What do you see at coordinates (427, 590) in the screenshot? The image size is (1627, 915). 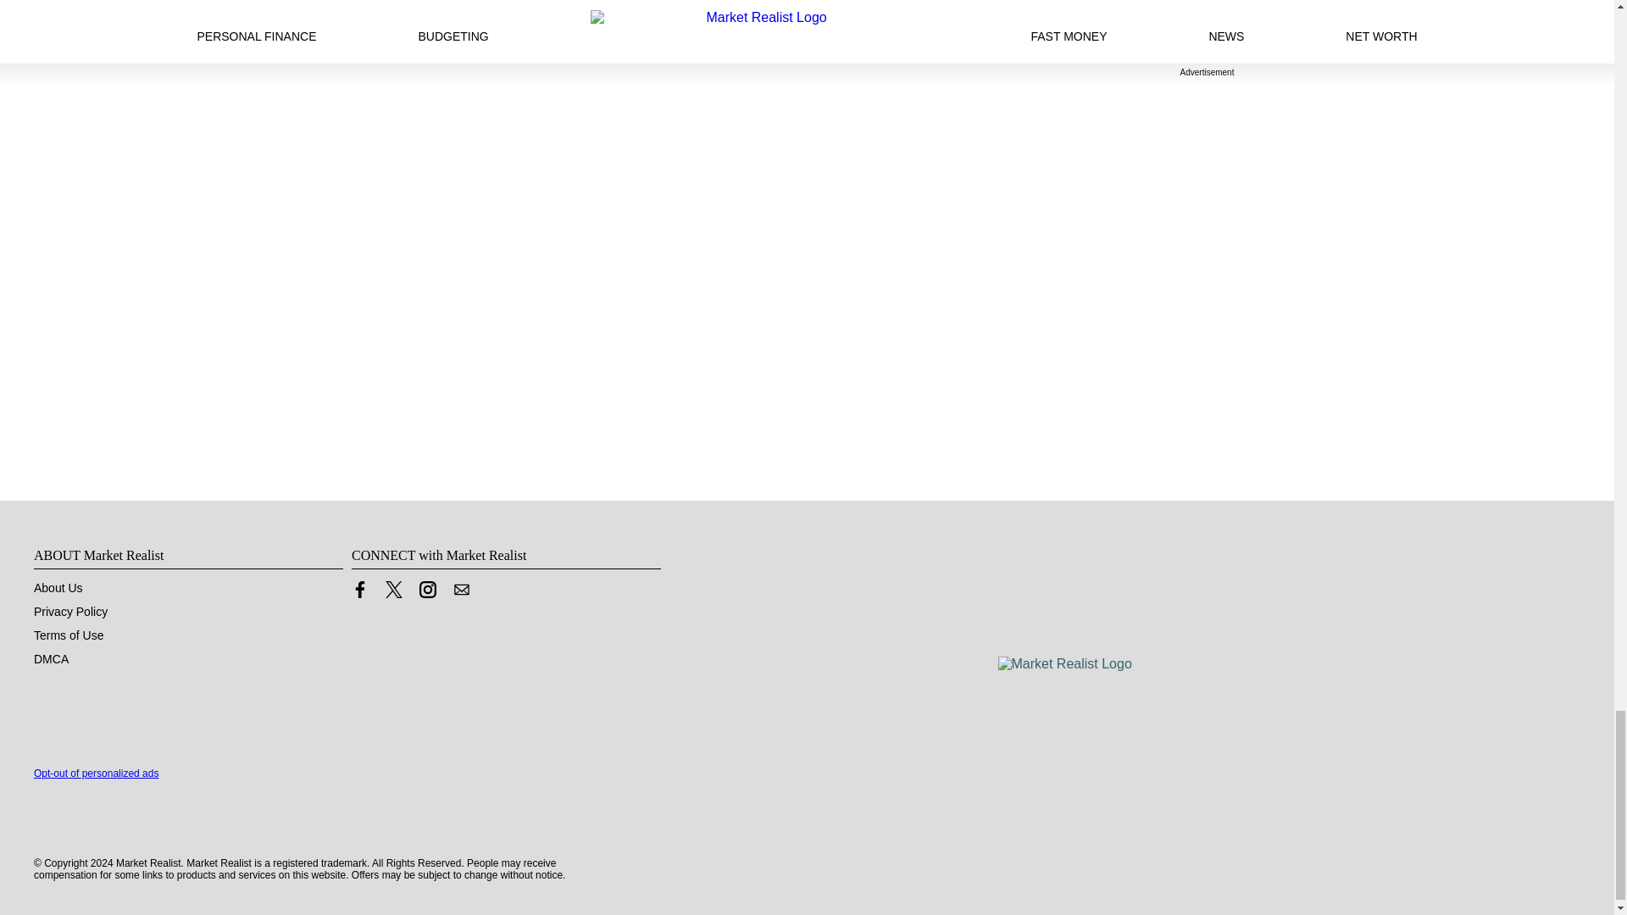 I see `Link to Instagram` at bounding box center [427, 590].